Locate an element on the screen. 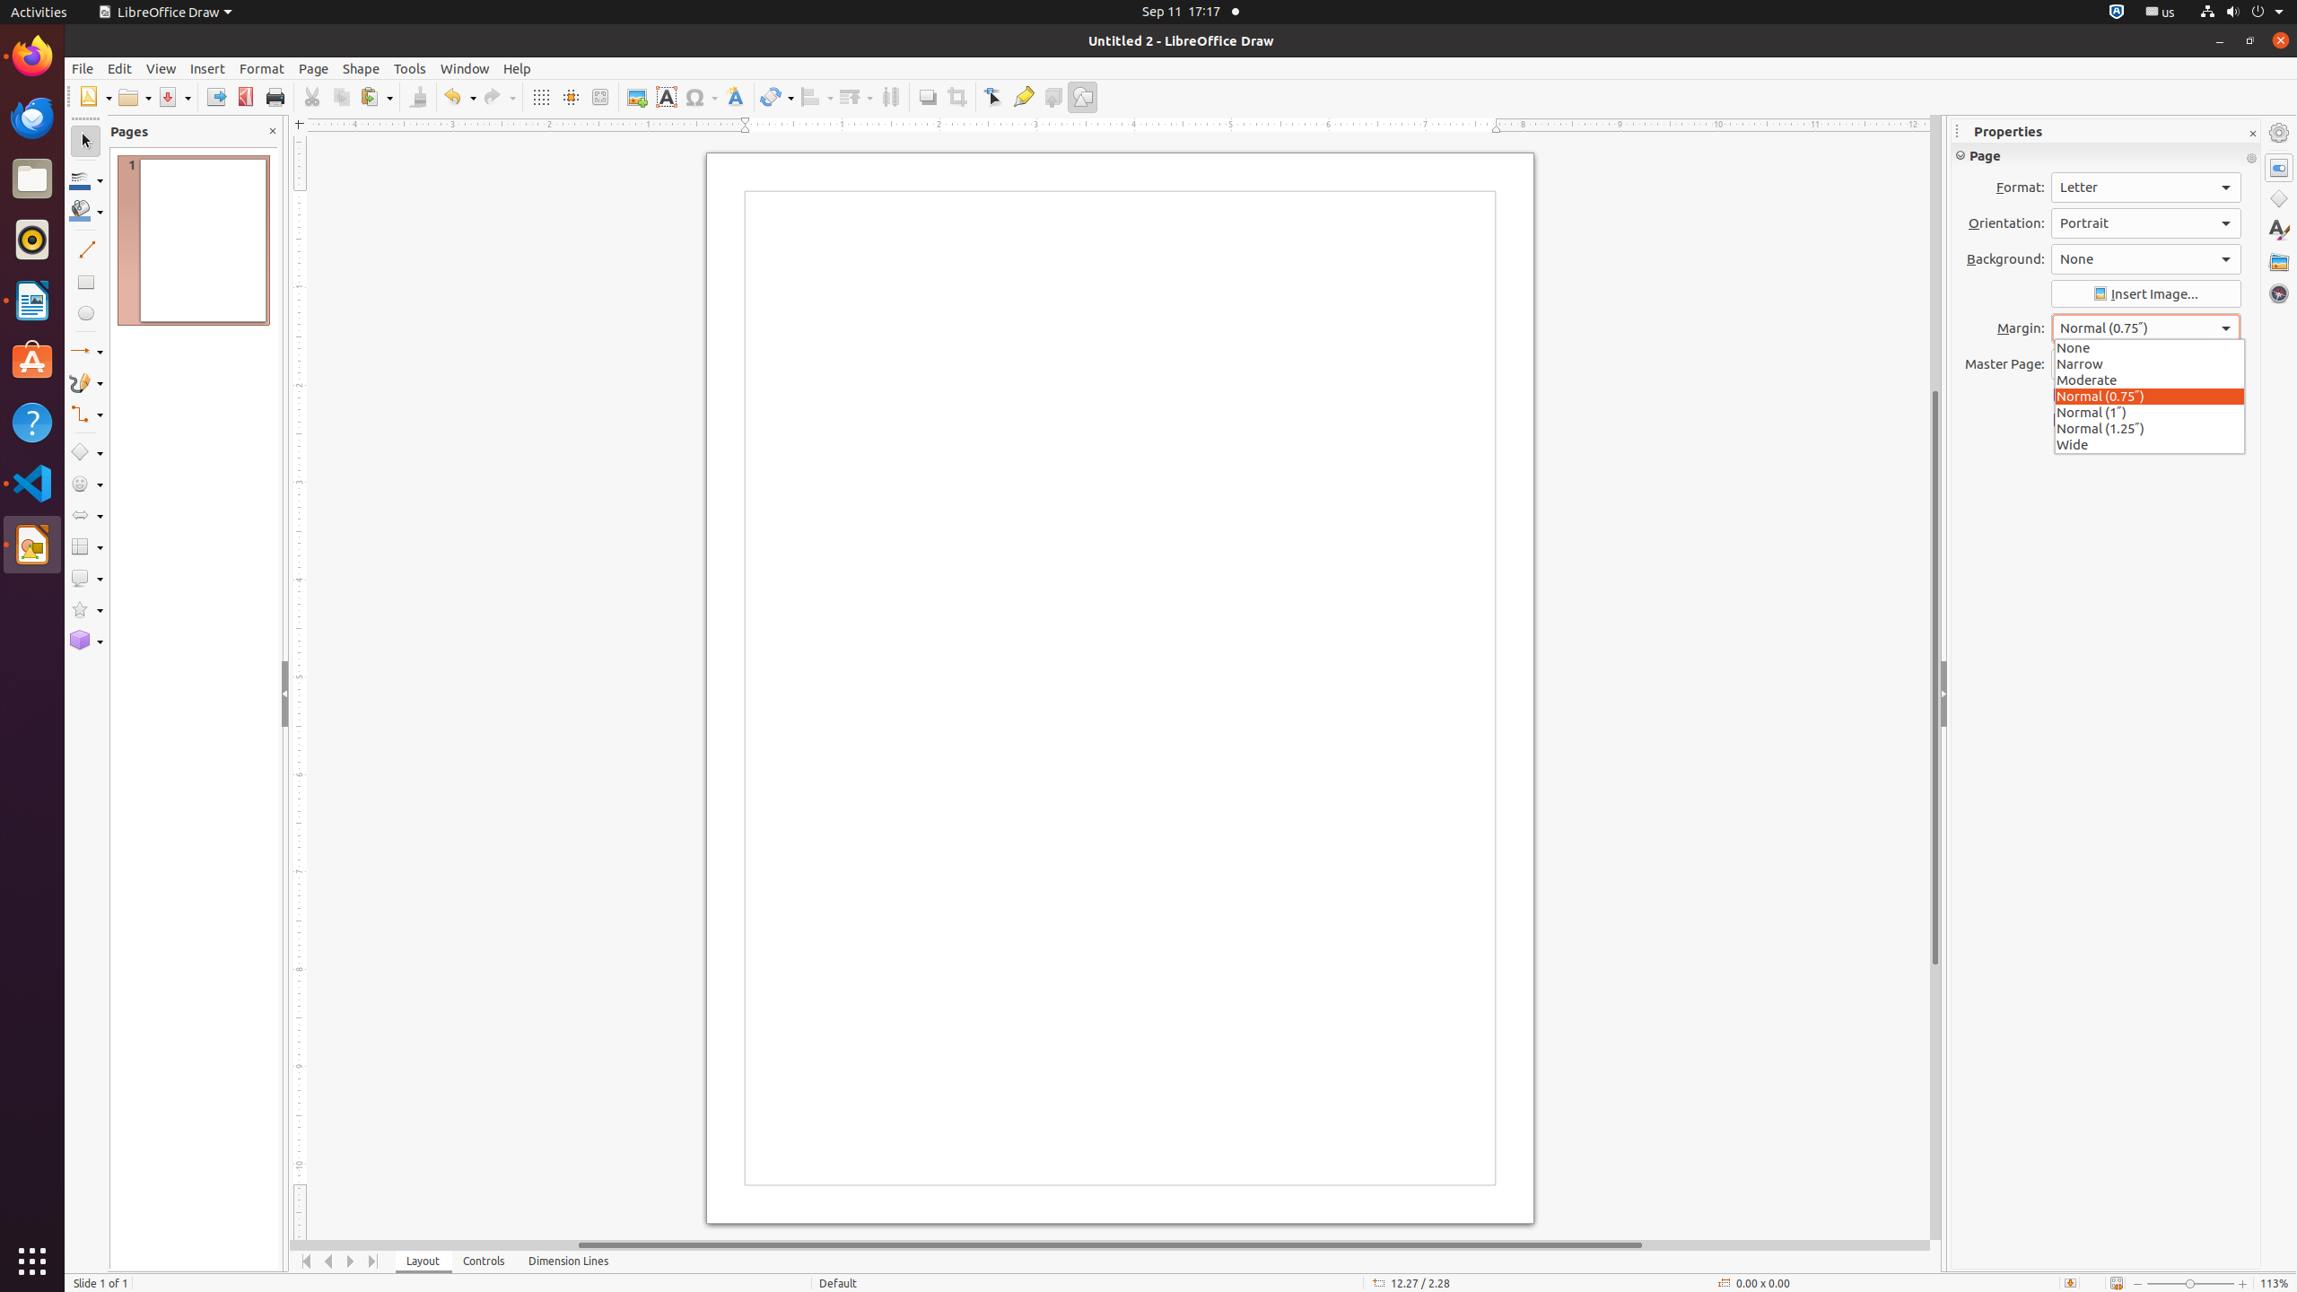 Image resolution: width=2297 pixels, height=1292 pixels. Copy is located at coordinates (341, 97).